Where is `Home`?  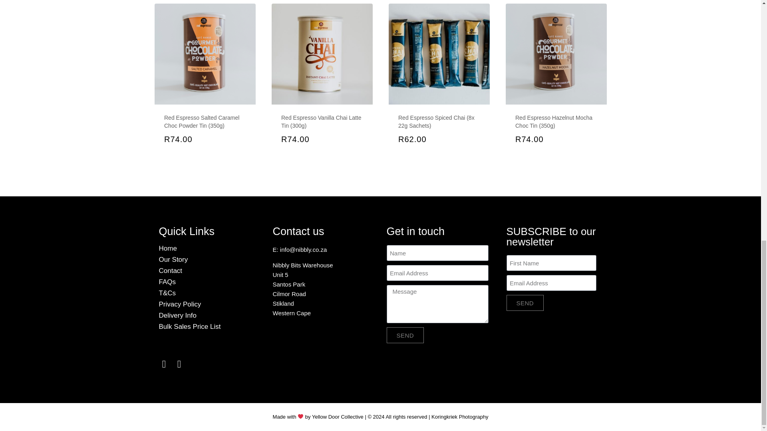 Home is located at coordinates (209, 248).